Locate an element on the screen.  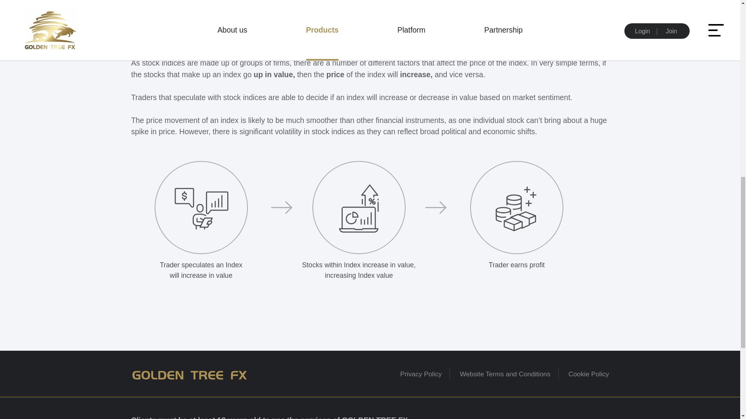
Privacy Policy is located at coordinates (421, 374).